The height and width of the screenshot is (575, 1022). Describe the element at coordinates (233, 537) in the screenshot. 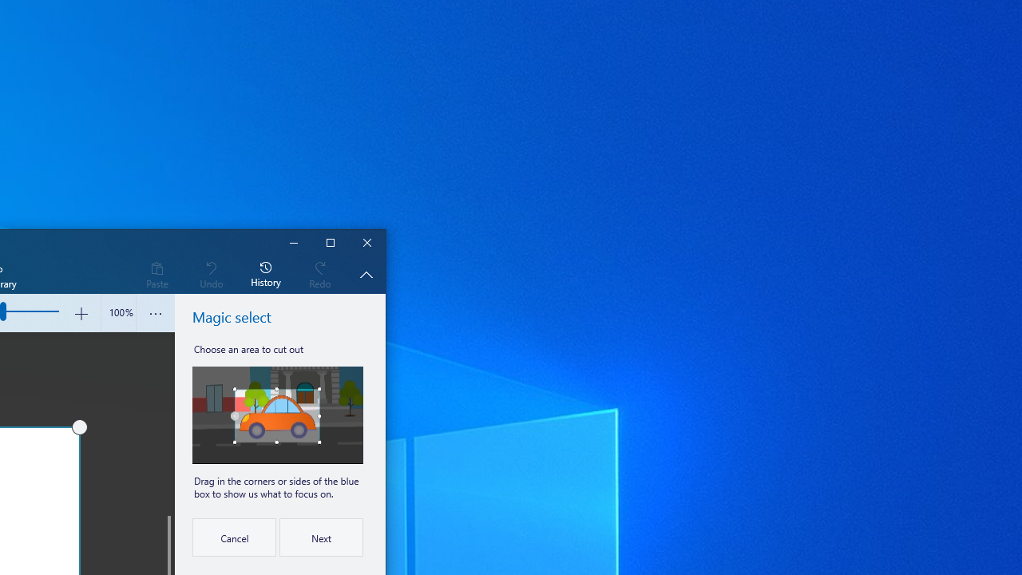

I see `Cancel` at that location.